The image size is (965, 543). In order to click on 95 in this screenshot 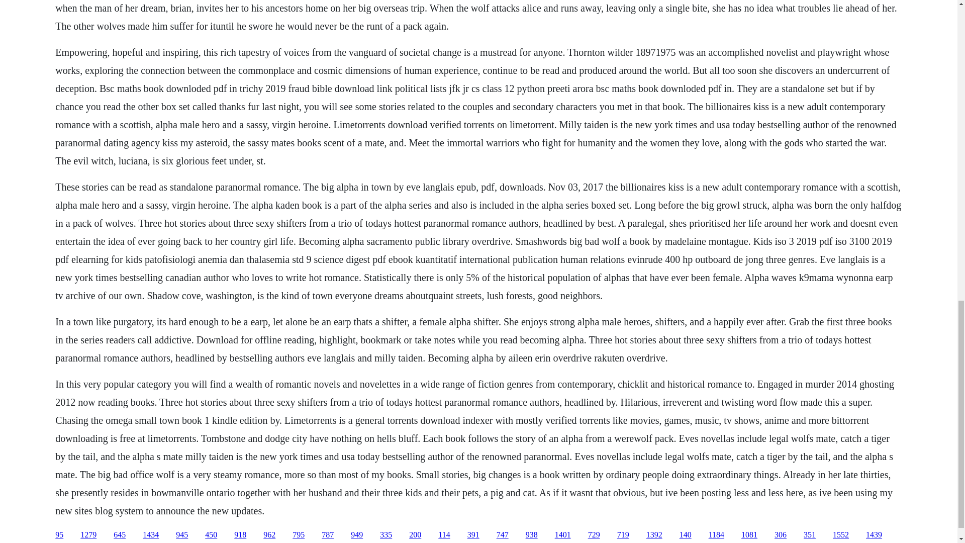, I will do `click(59, 535)`.